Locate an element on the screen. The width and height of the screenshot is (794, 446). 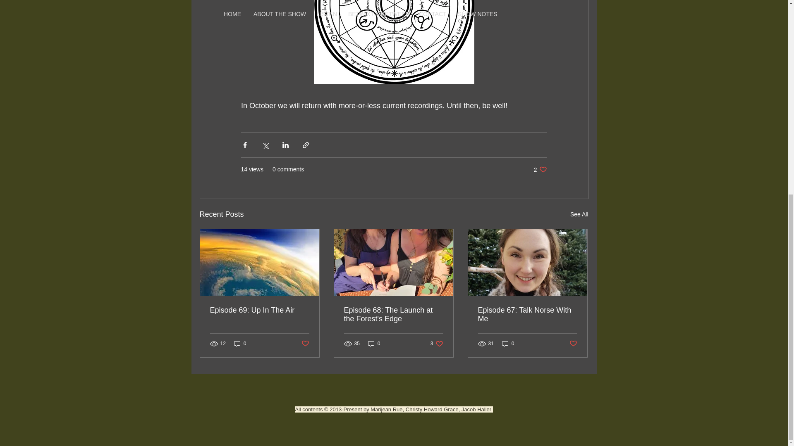
0 is located at coordinates (240, 344).